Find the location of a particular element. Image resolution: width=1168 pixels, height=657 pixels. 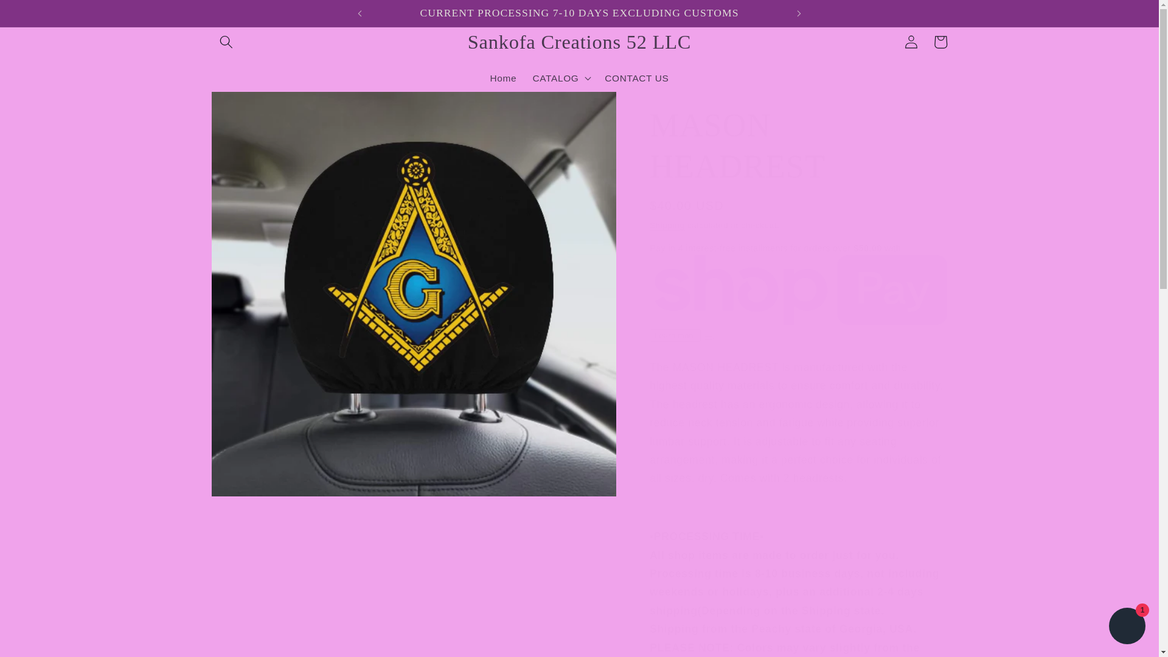

Shopify online store chat is located at coordinates (1127, 627).